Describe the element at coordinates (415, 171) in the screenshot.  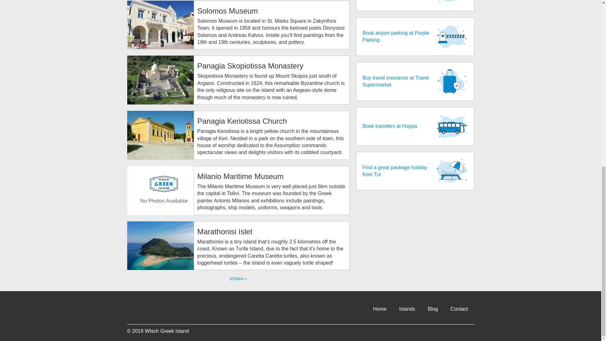
I see `Find a great package holiday from Tui` at that location.